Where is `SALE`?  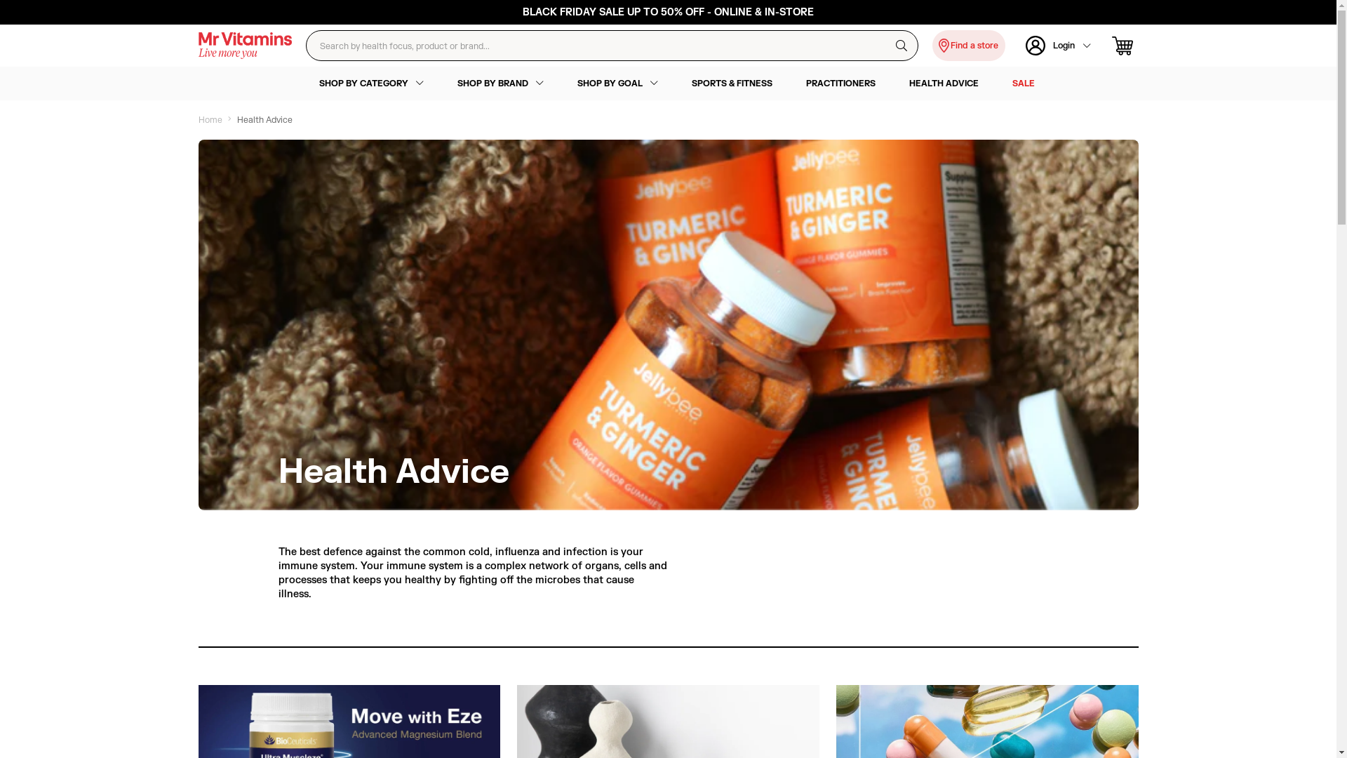
SALE is located at coordinates (1023, 84).